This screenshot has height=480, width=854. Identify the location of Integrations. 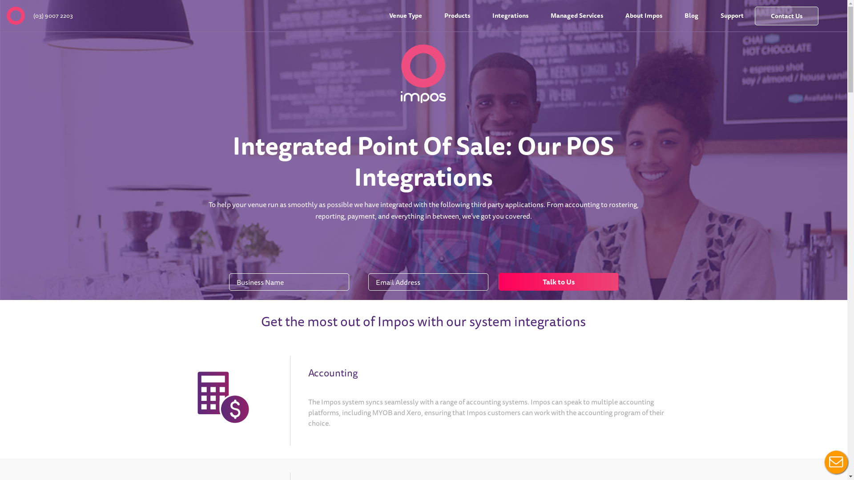
(511, 16).